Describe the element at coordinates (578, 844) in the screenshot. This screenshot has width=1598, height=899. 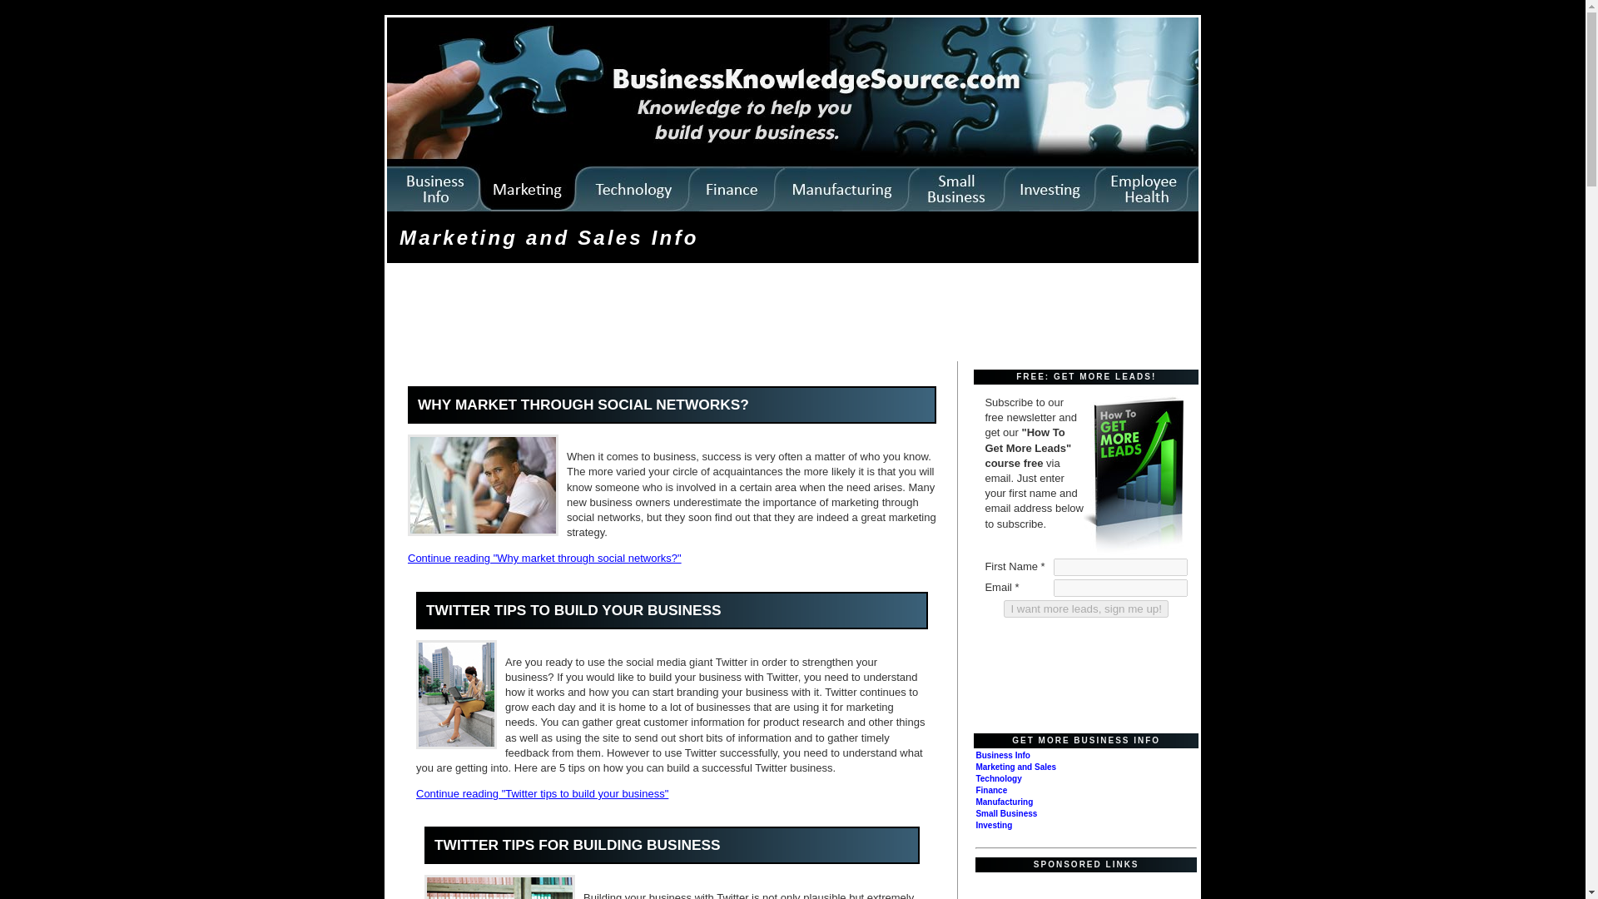
I see `TWITTER TIPS FOR BUILDING BUSINESS` at that location.